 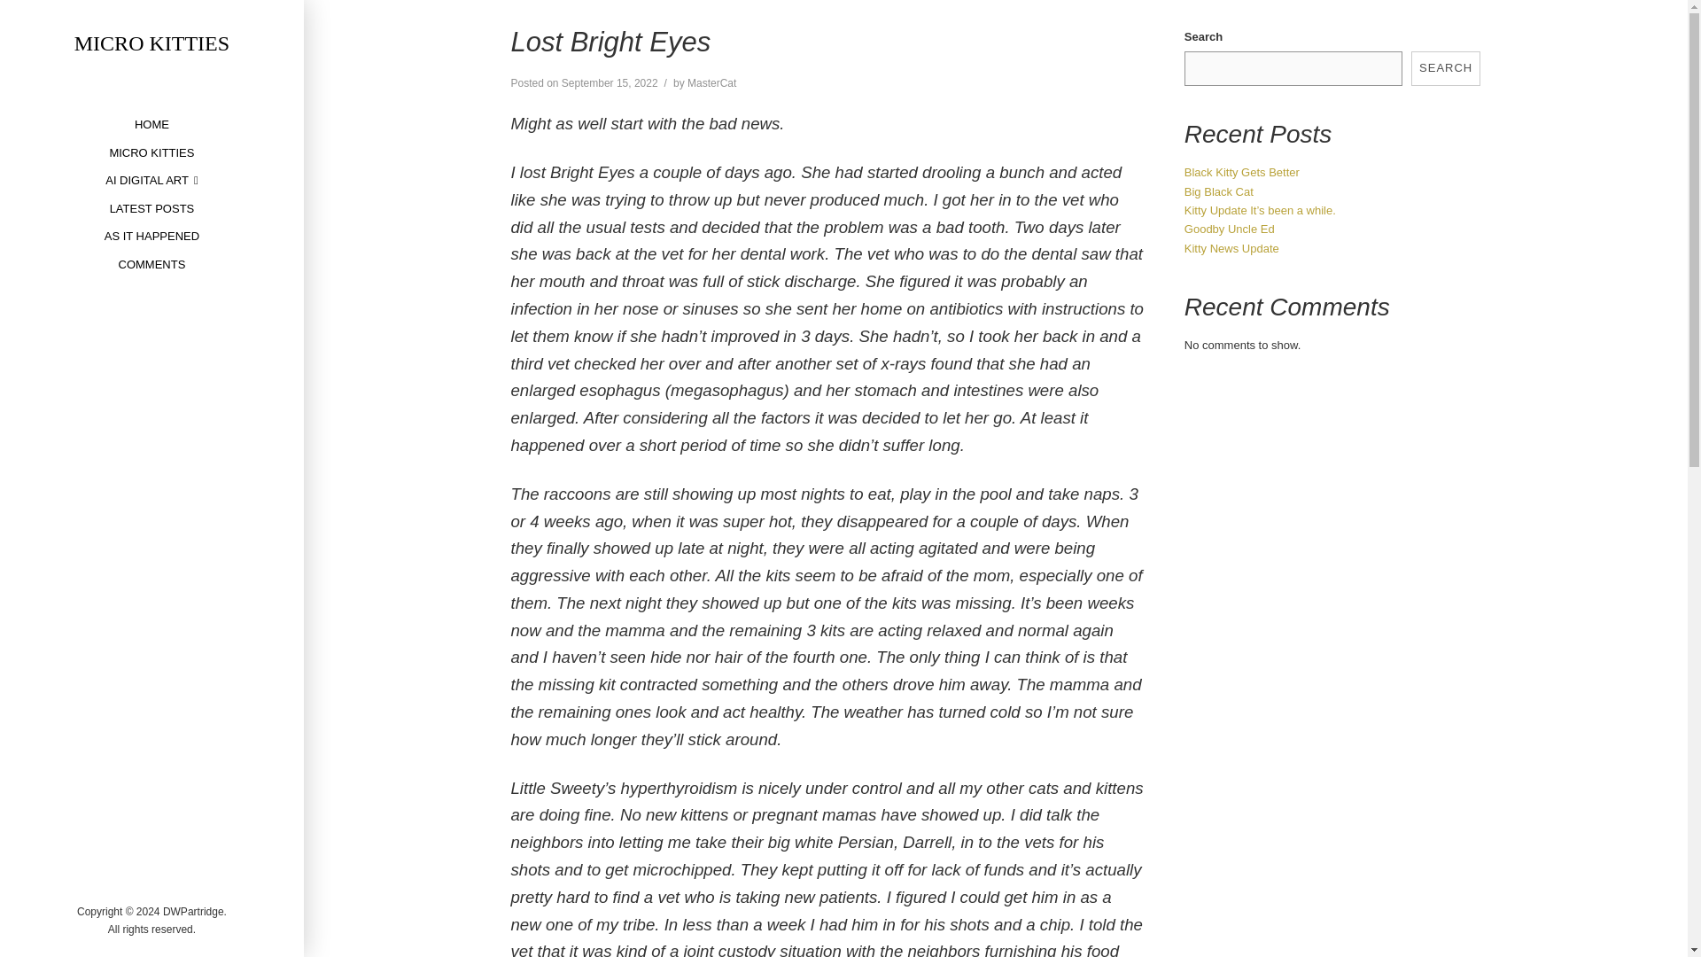 What do you see at coordinates (151, 152) in the screenshot?
I see `MICRO KITTIES` at bounding box center [151, 152].